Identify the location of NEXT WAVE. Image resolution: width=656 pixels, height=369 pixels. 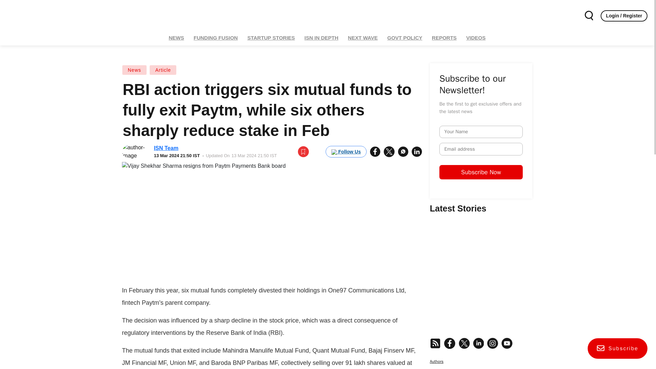
(363, 38).